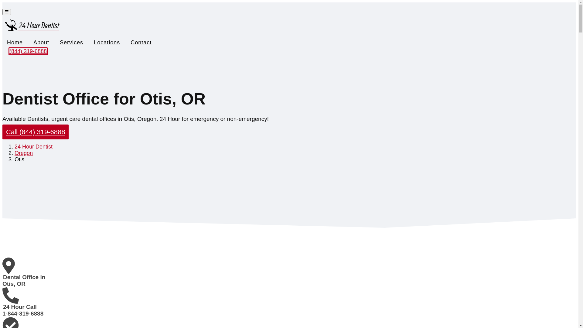  I want to click on Services, so click(72, 43).